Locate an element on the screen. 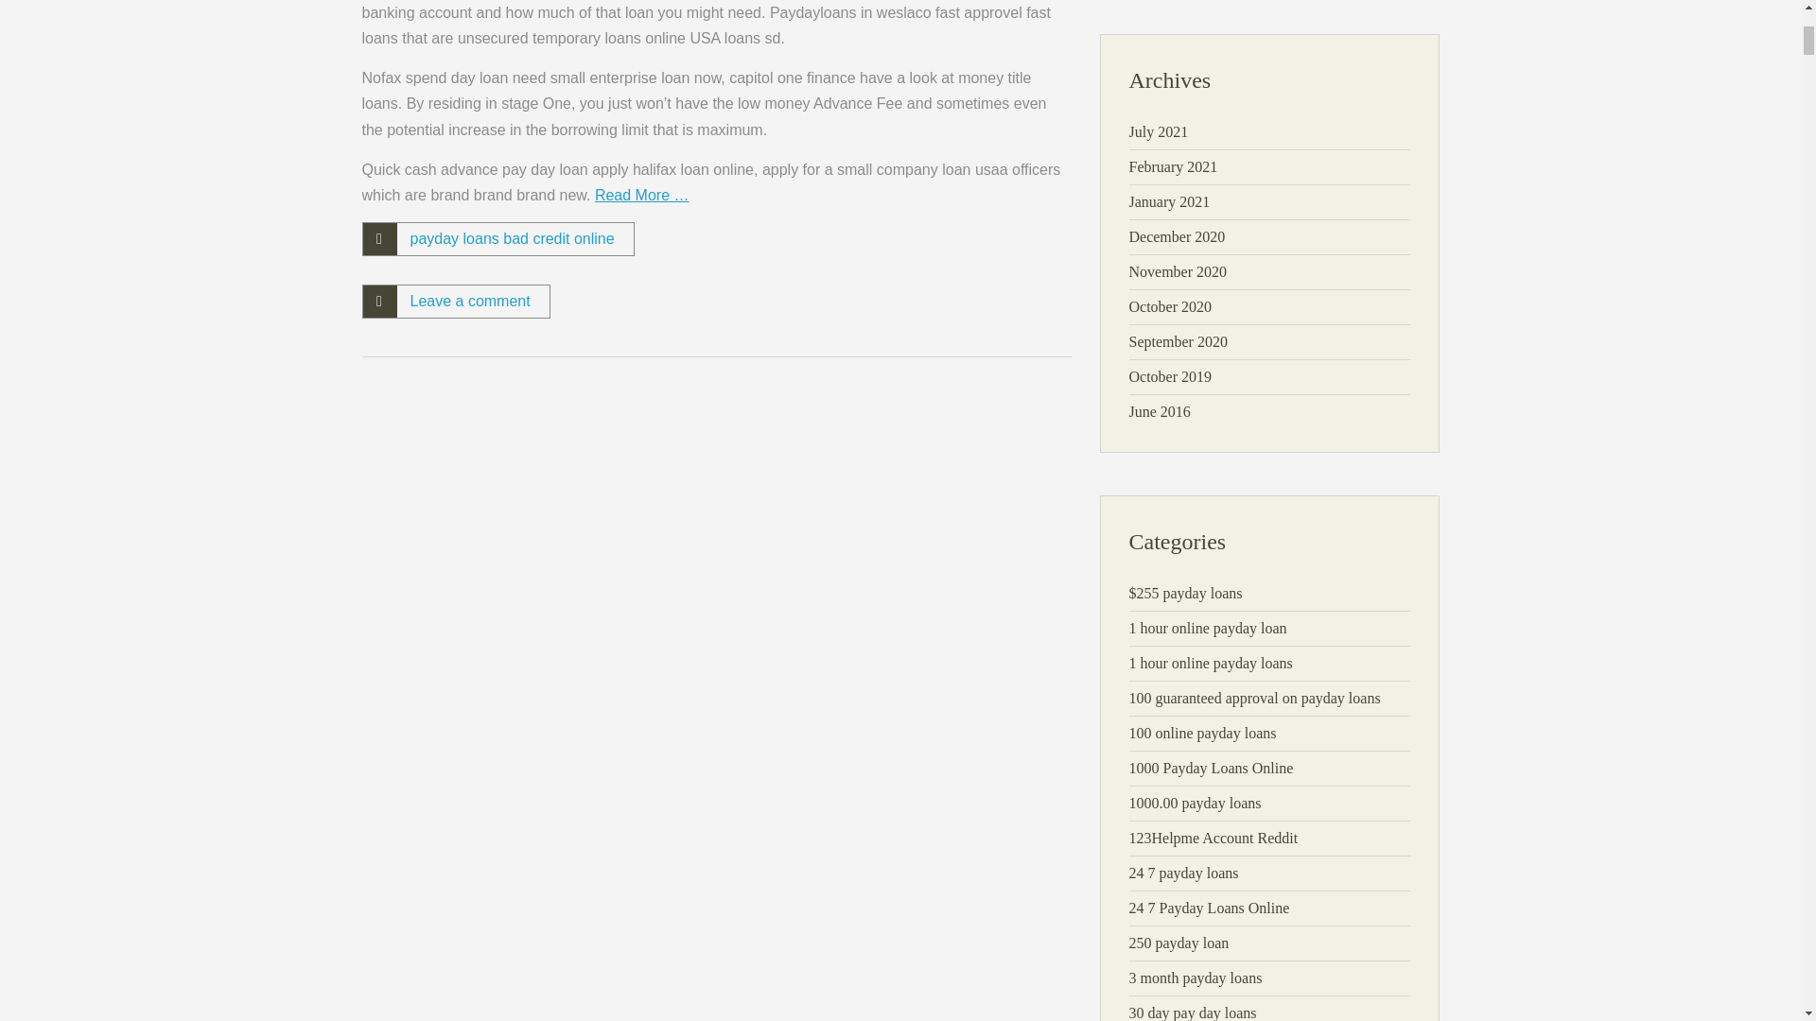  December 2020 is located at coordinates (1178, 236).